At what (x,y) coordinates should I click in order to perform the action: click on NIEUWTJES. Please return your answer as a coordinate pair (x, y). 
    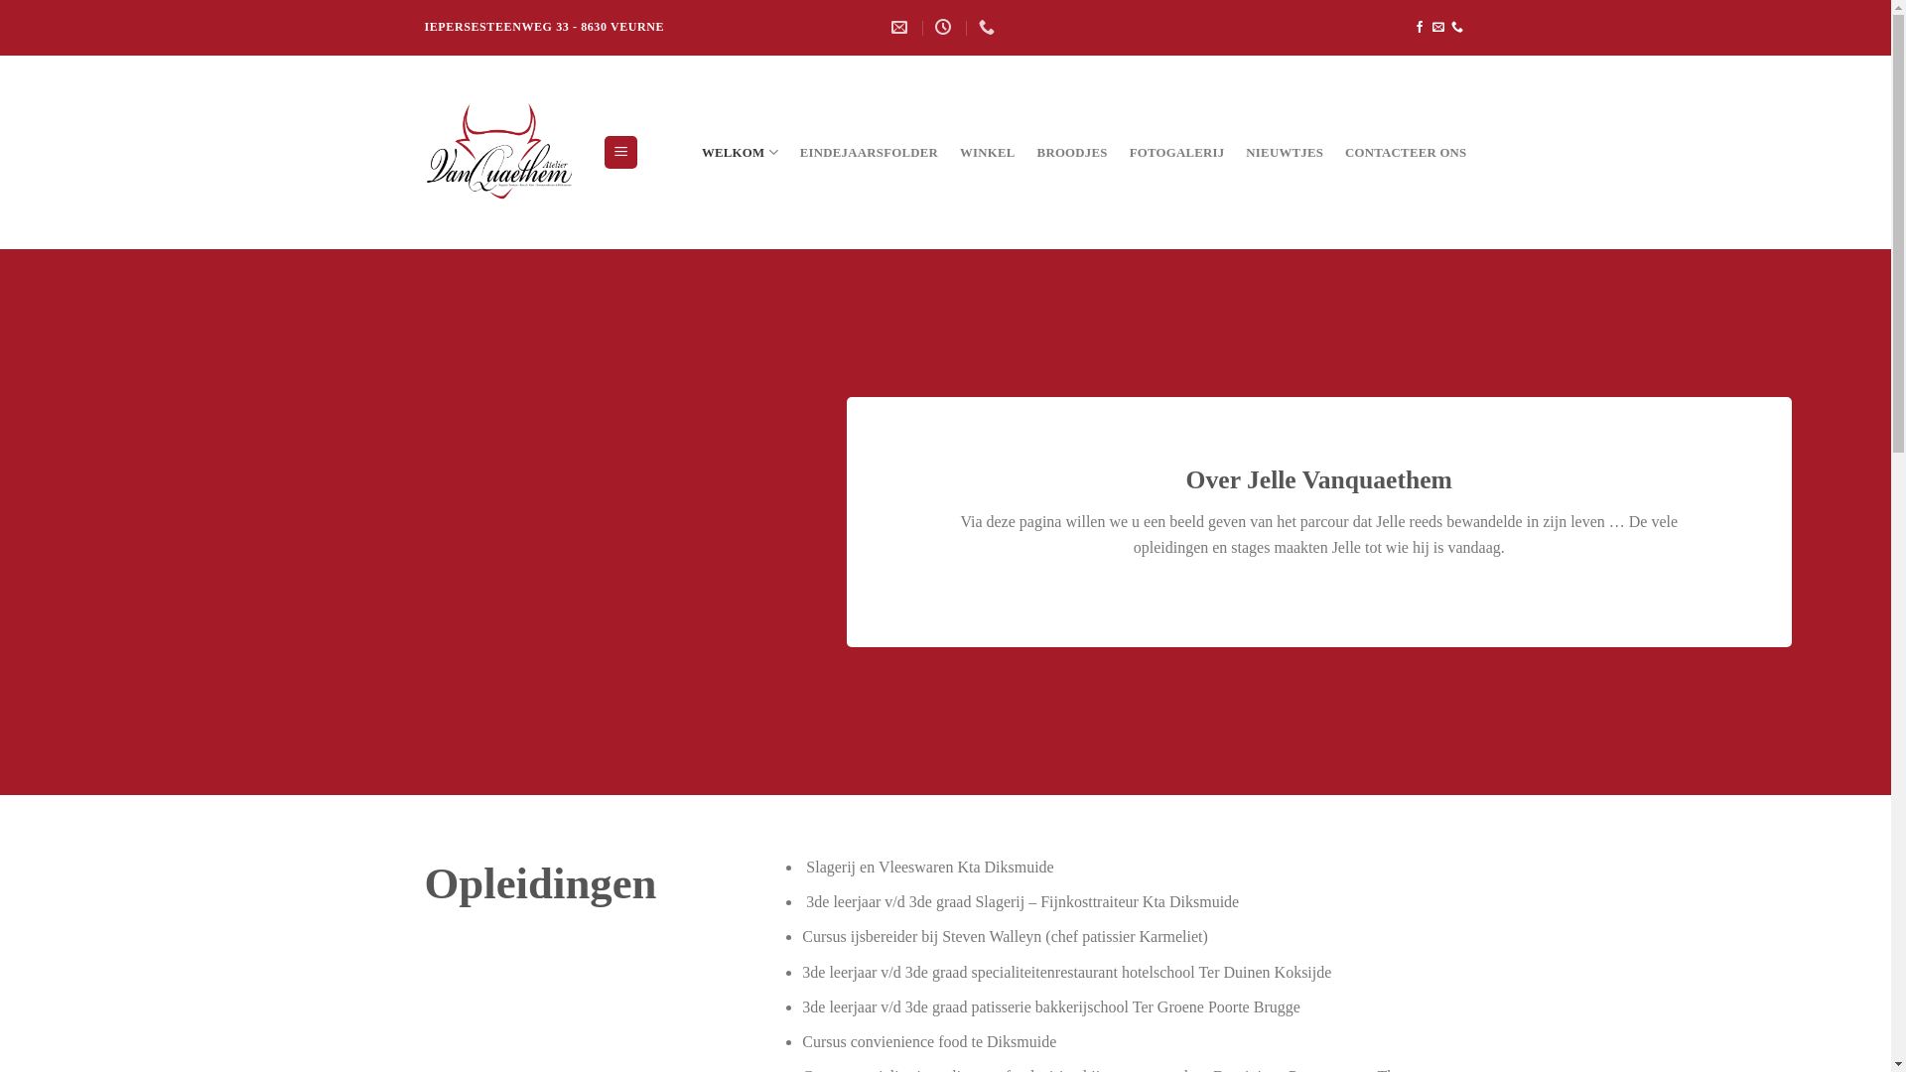
    Looking at the image, I should click on (1285, 152).